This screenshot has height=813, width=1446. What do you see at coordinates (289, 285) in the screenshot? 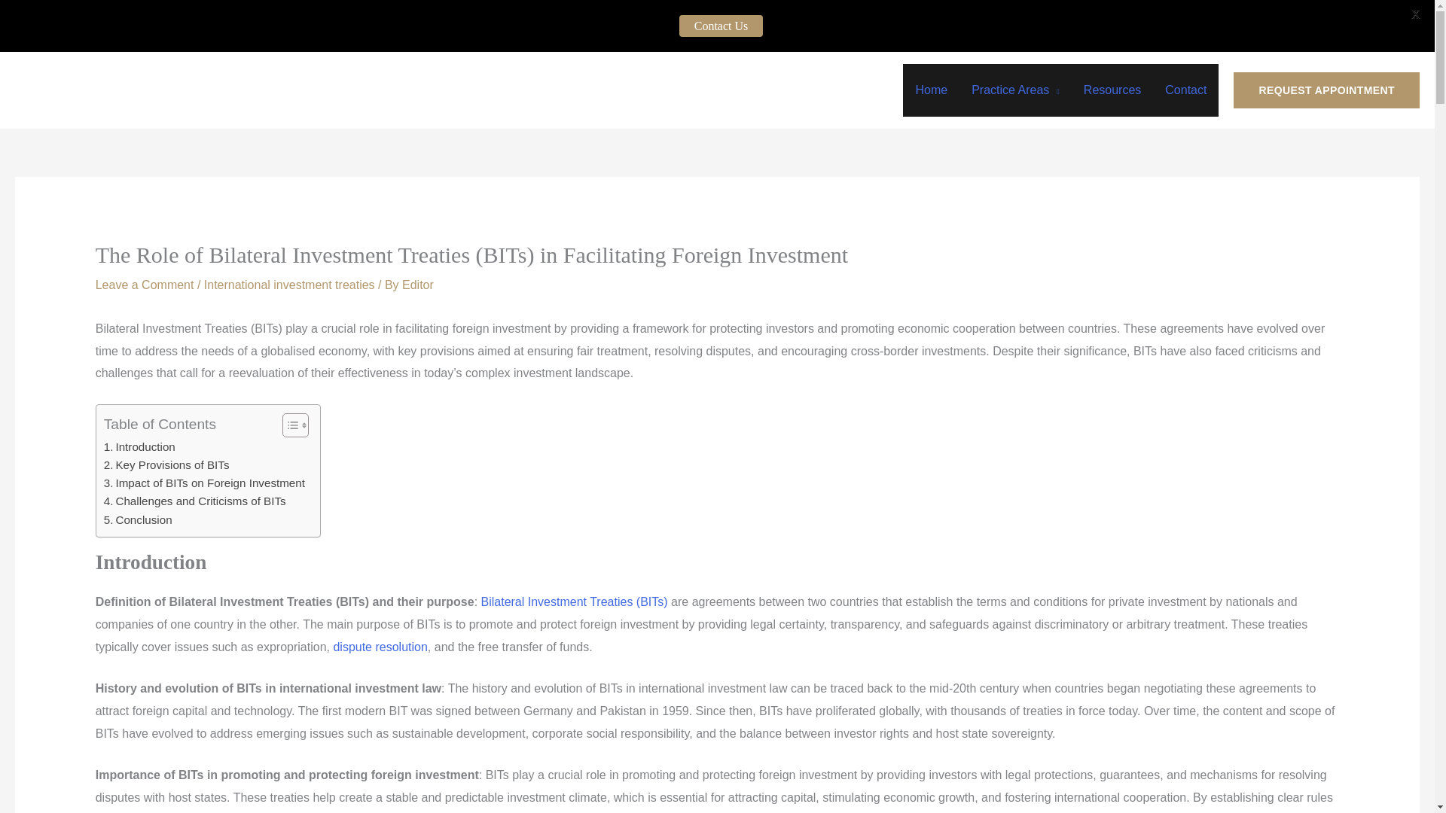
I see `International investment treaties` at bounding box center [289, 285].